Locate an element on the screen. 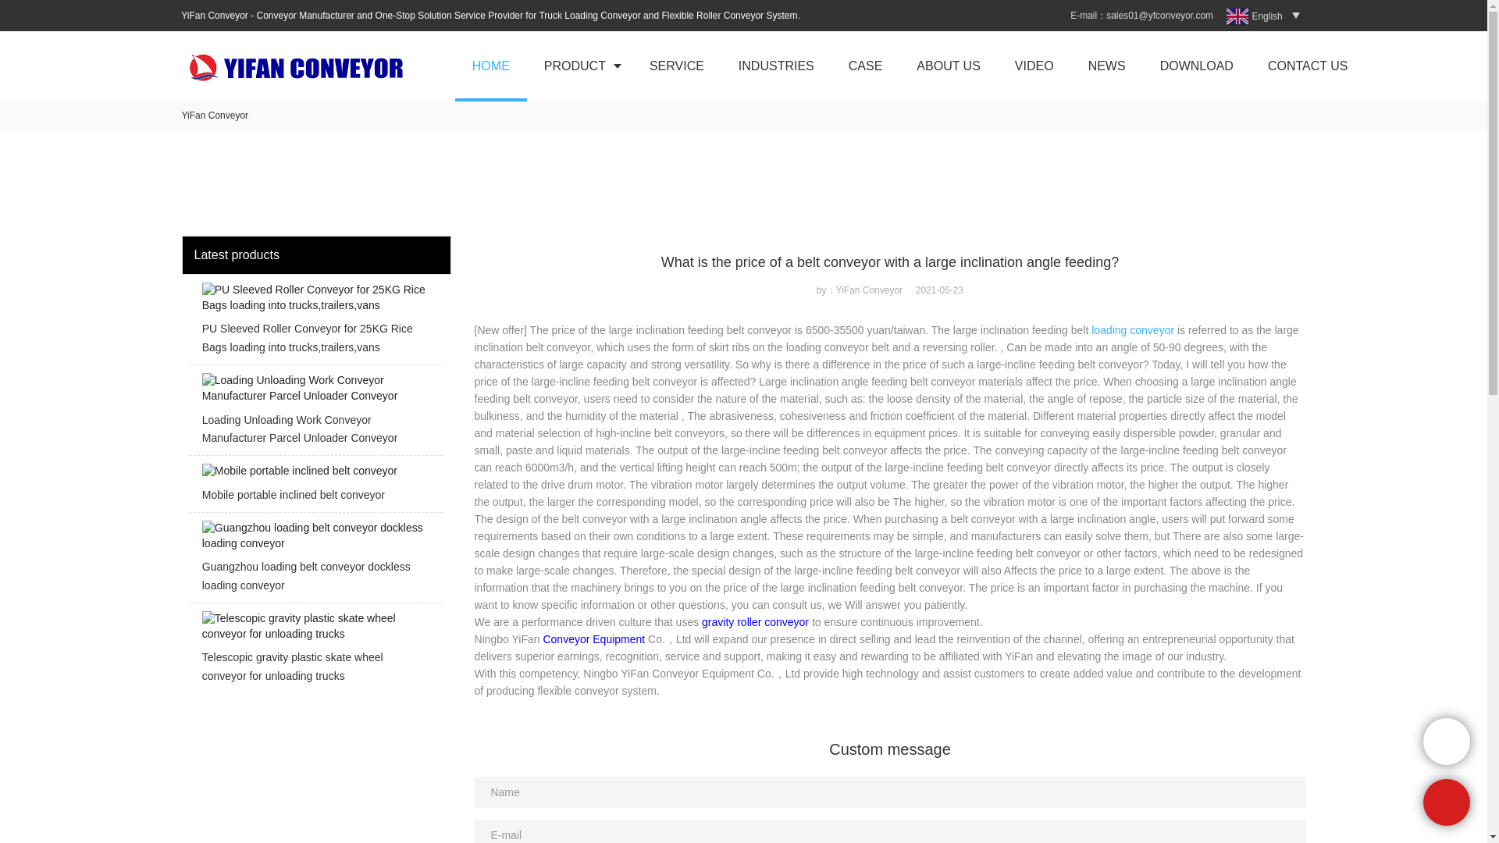 This screenshot has height=843, width=1499. Mobile portable inclined belt conveyor is located at coordinates (315, 487).